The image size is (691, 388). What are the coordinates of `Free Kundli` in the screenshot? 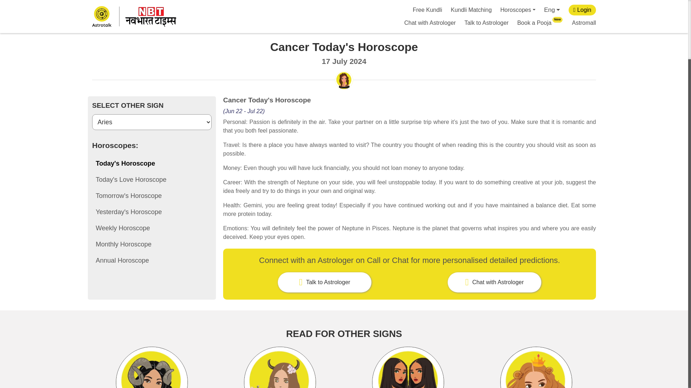 It's located at (427, 10).